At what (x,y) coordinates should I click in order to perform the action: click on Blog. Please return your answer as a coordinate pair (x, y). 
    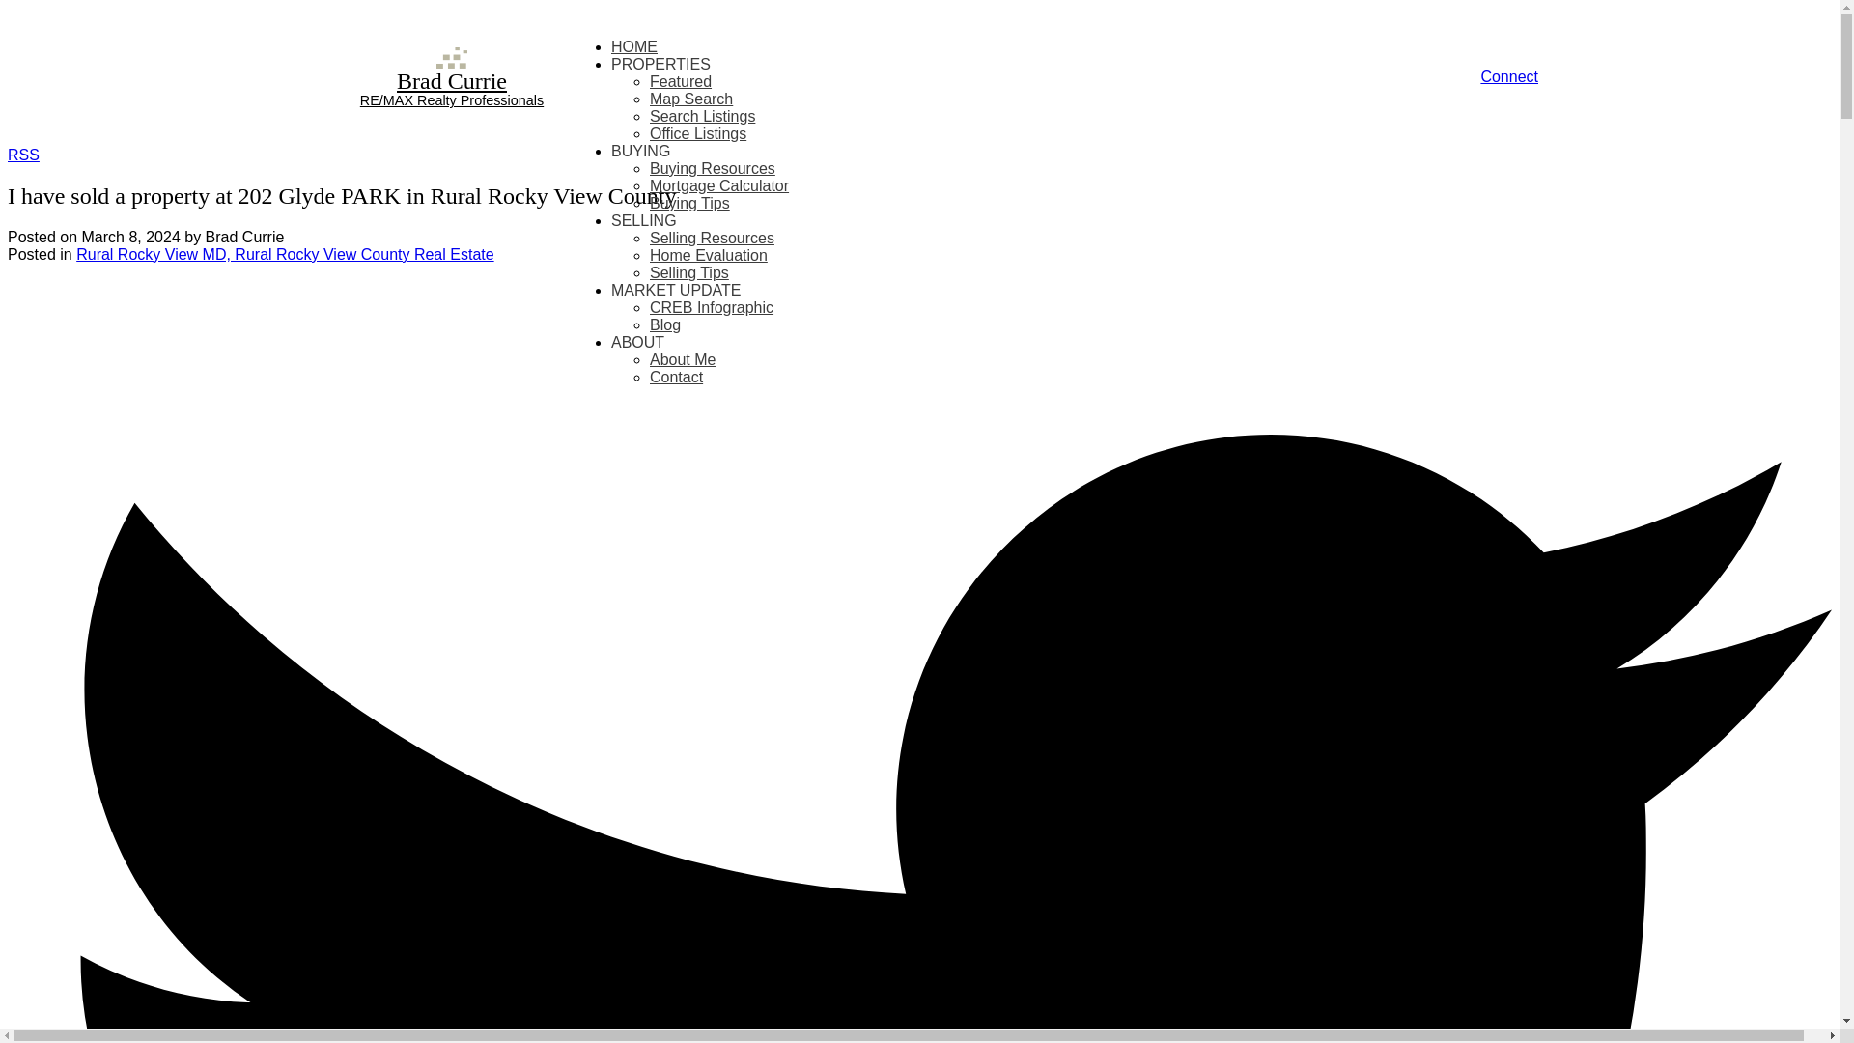
    Looking at the image, I should click on (664, 324).